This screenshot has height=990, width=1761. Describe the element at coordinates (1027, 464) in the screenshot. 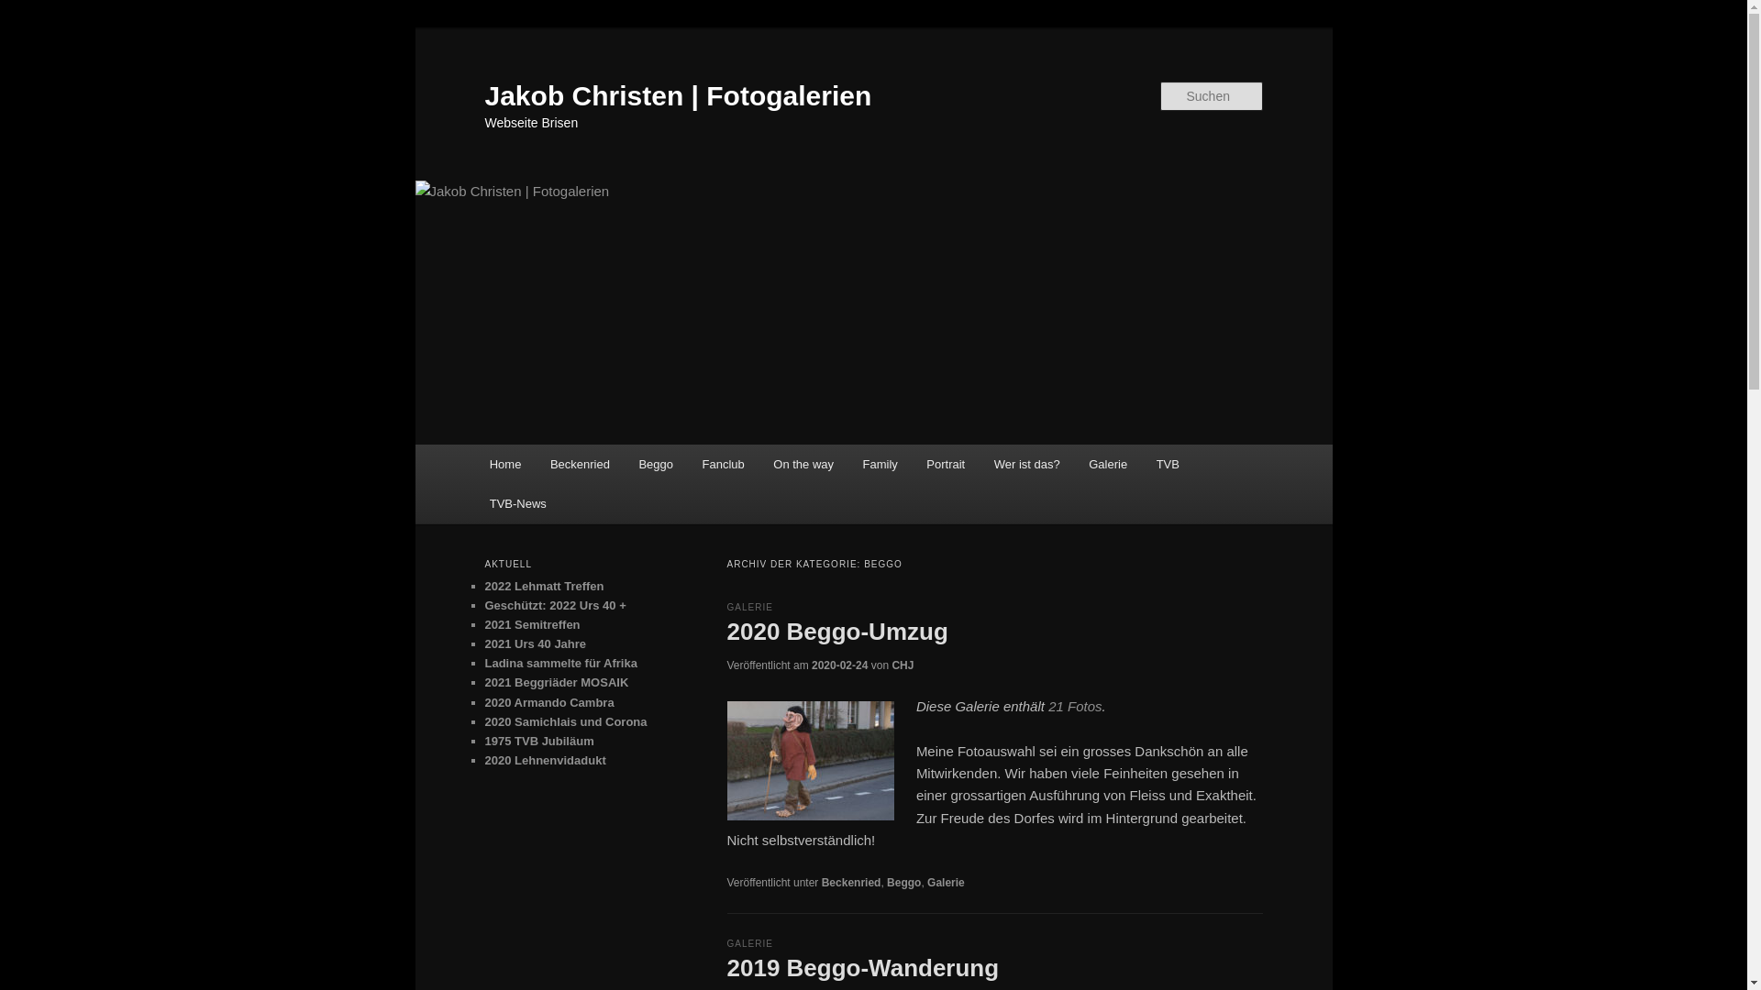

I see `Wer ist das?` at that location.